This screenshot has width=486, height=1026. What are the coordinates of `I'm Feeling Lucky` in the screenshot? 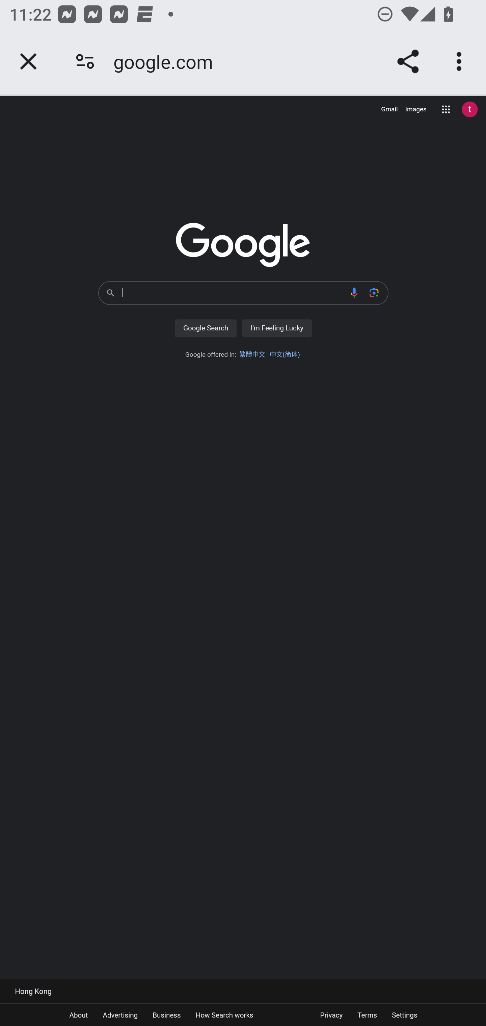 It's located at (277, 328).